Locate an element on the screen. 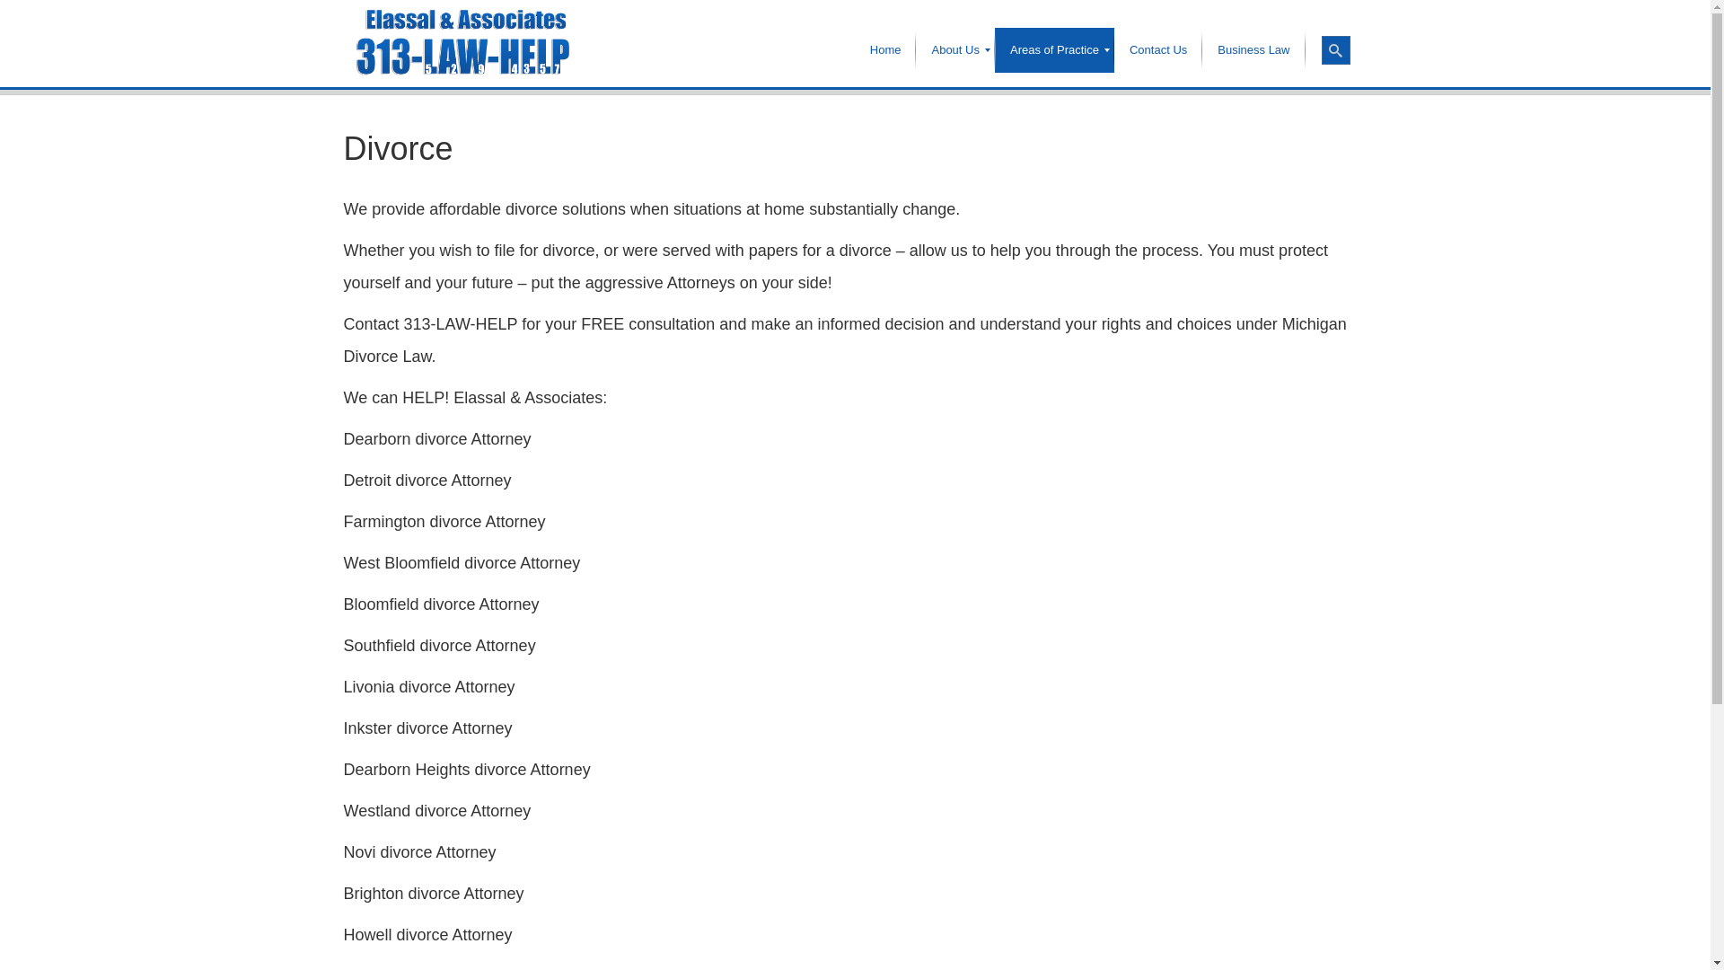 This screenshot has width=1724, height=970. About Us is located at coordinates (955, 50).